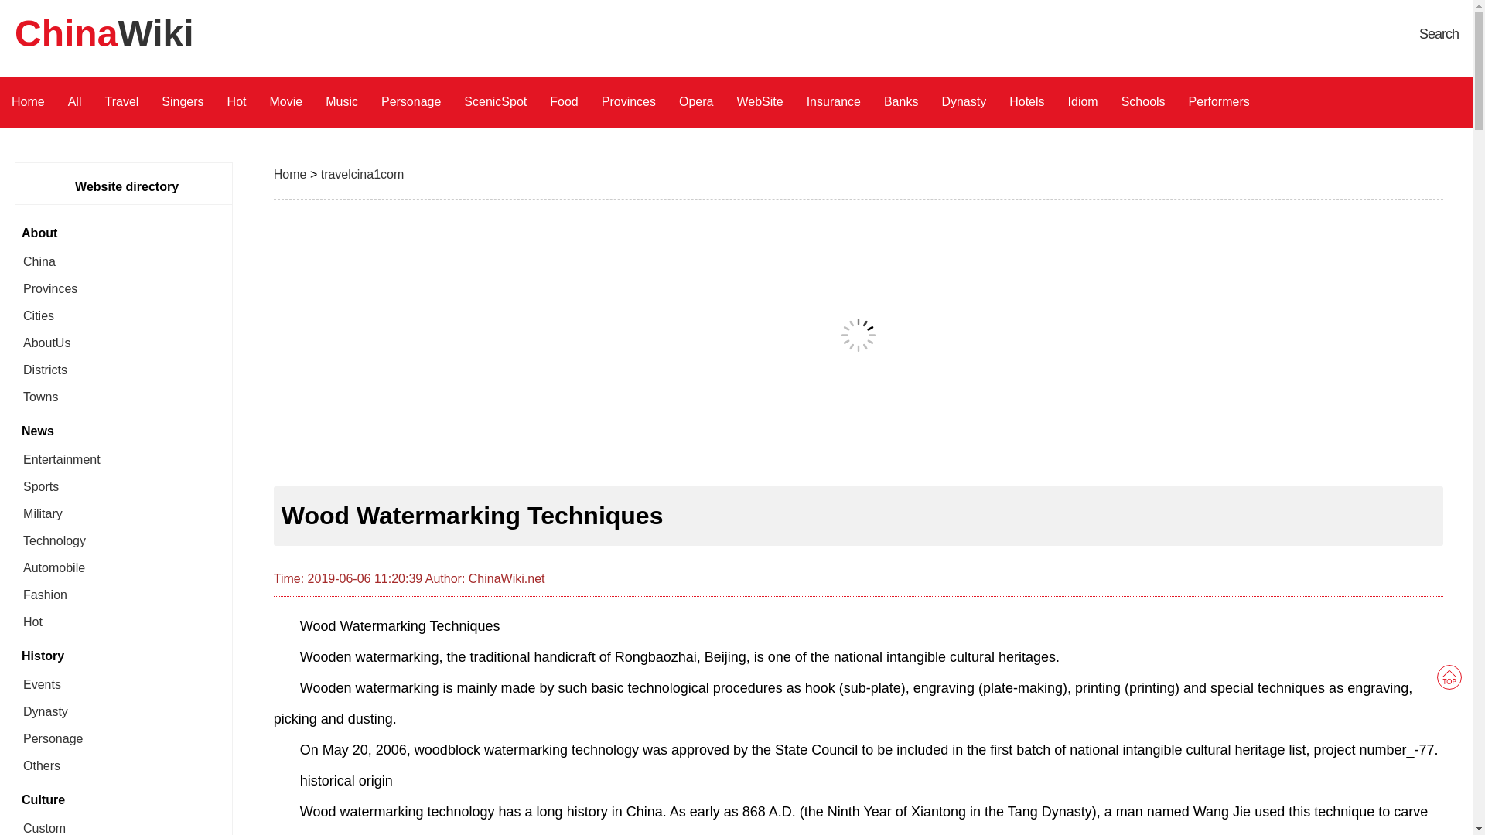  I want to click on WebSite, so click(760, 102).